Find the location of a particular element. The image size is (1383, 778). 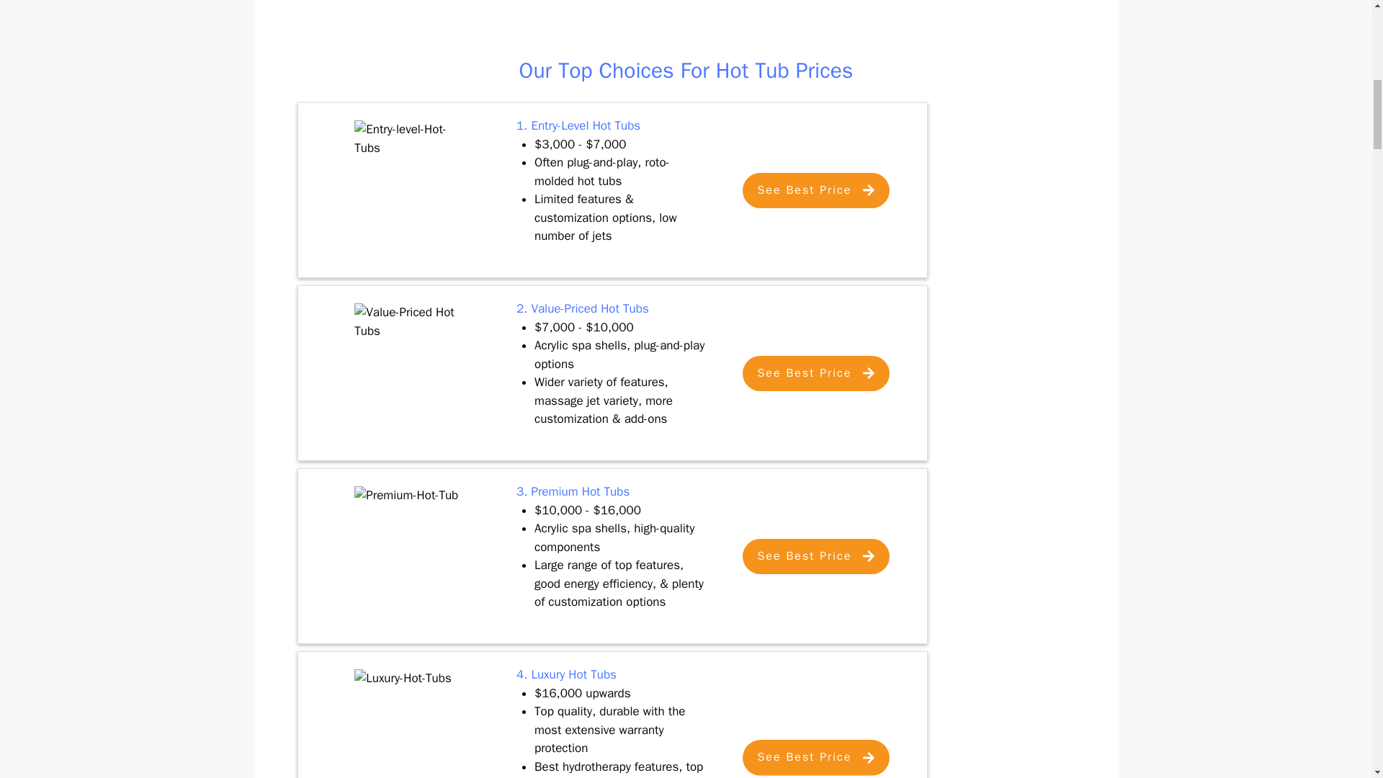

See Best Price is located at coordinates (815, 757).